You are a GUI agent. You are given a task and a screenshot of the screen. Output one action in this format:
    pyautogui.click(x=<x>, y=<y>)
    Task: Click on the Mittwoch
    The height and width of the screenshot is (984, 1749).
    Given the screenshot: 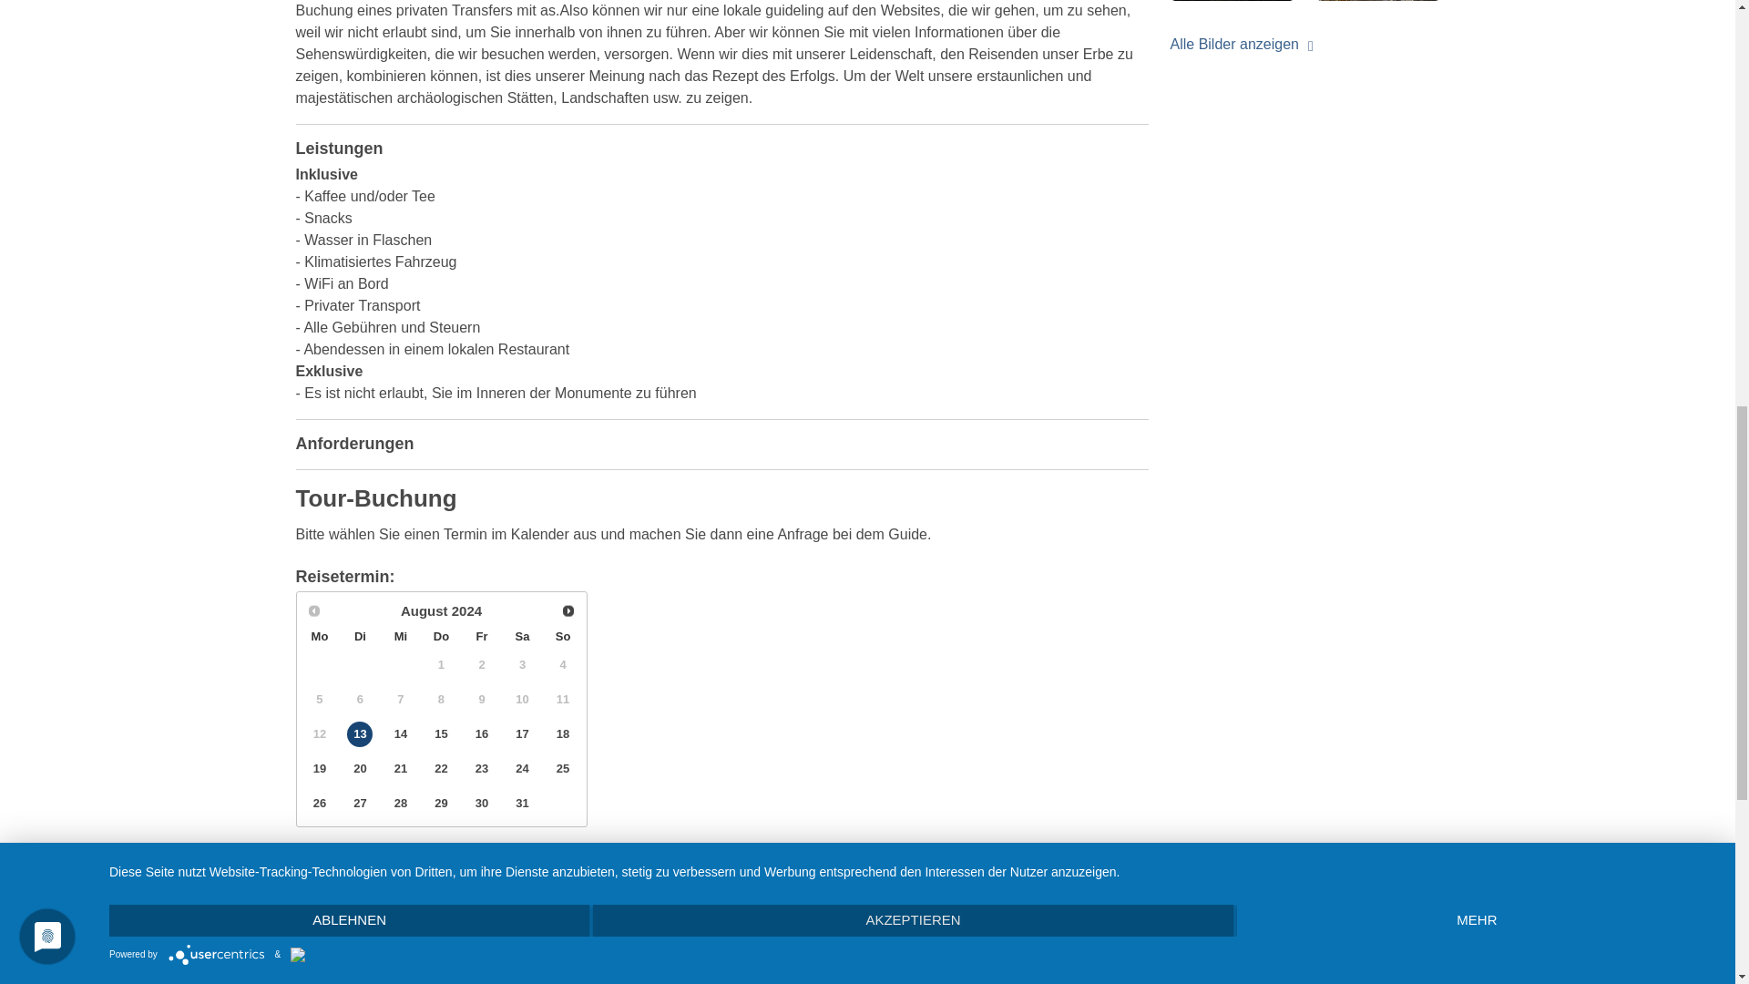 What is the action you would take?
    pyautogui.click(x=401, y=636)
    